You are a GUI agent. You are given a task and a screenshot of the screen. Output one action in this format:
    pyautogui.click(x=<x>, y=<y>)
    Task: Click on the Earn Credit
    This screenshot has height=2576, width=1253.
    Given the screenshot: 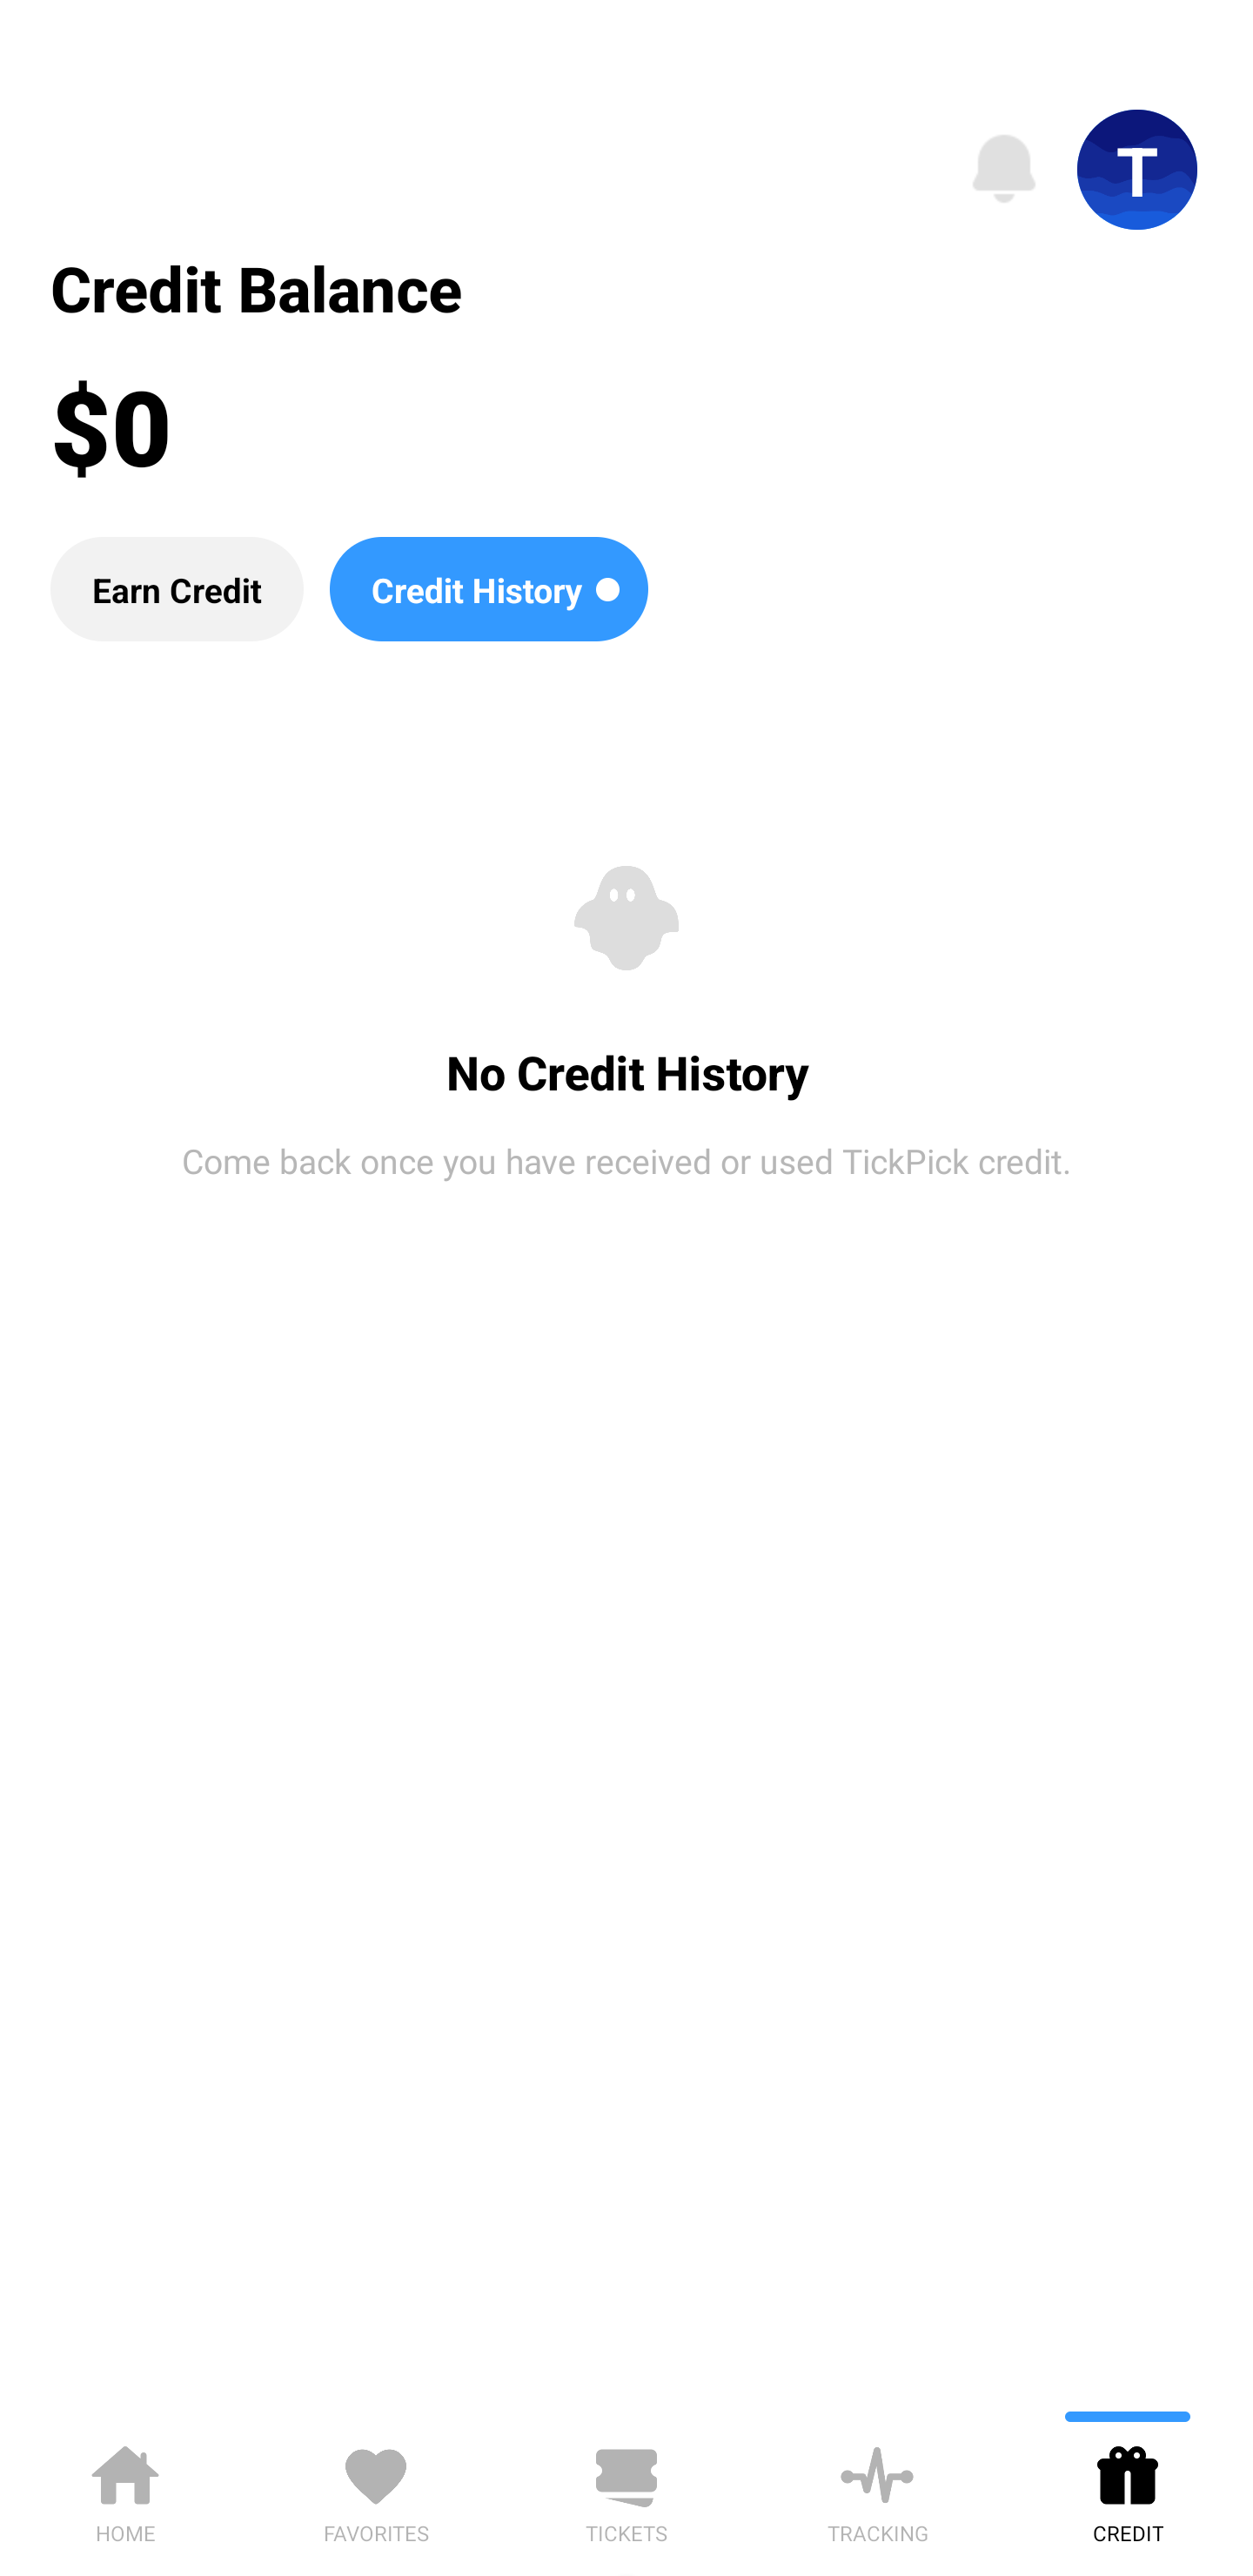 What is the action you would take?
    pyautogui.click(x=176, y=588)
    